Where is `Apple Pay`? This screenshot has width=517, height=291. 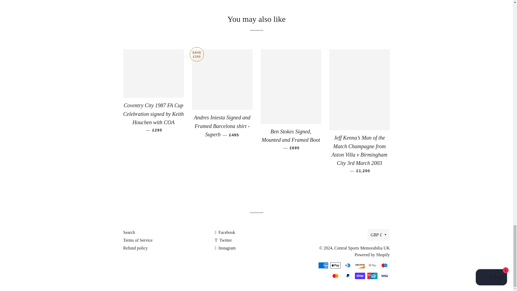 Apple Pay is located at coordinates (336, 265).